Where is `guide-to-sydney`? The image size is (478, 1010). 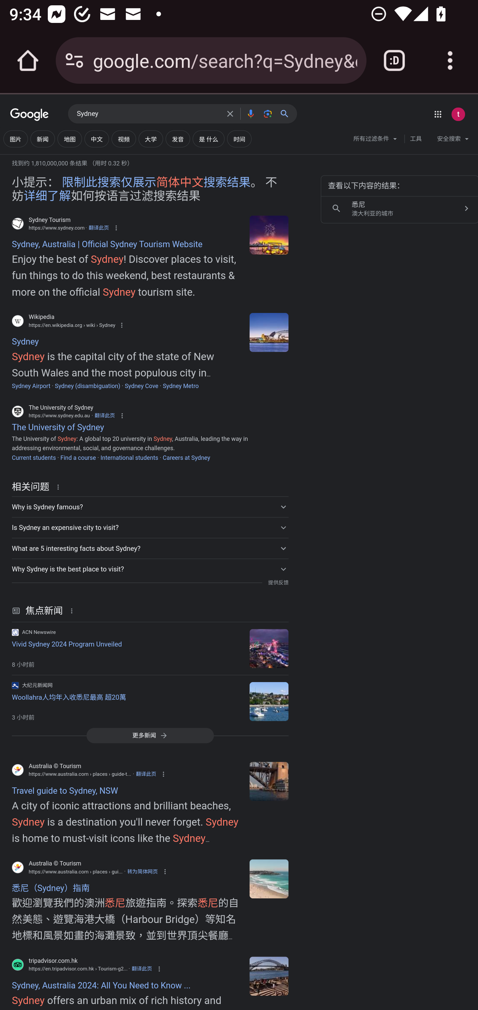 guide-to-sydney is located at coordinates (269, 879).